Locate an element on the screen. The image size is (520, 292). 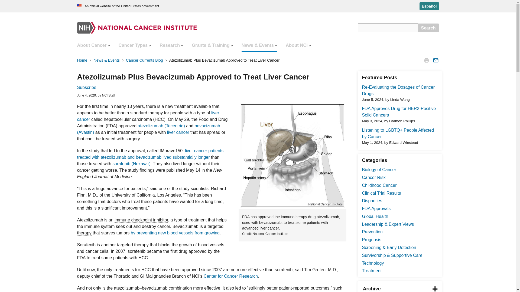
immune checkpoint inhibitor is located at coordinates (141, 220).